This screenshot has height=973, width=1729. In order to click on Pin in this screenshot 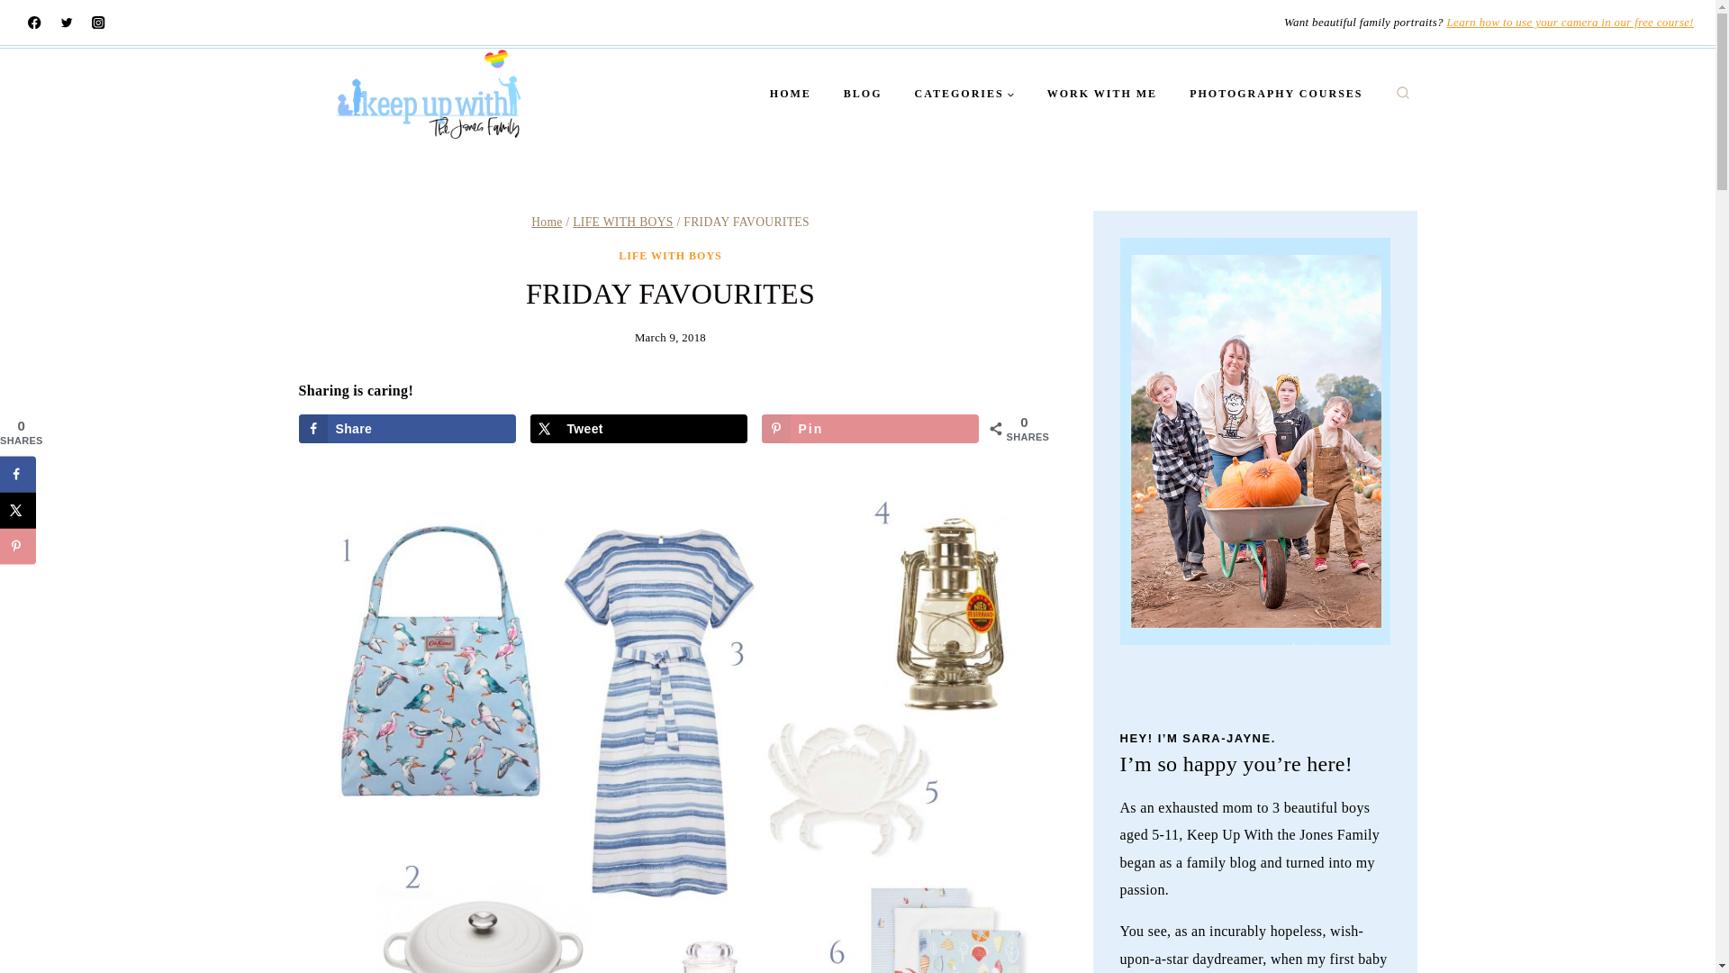, I will do `click(871, 429)`.